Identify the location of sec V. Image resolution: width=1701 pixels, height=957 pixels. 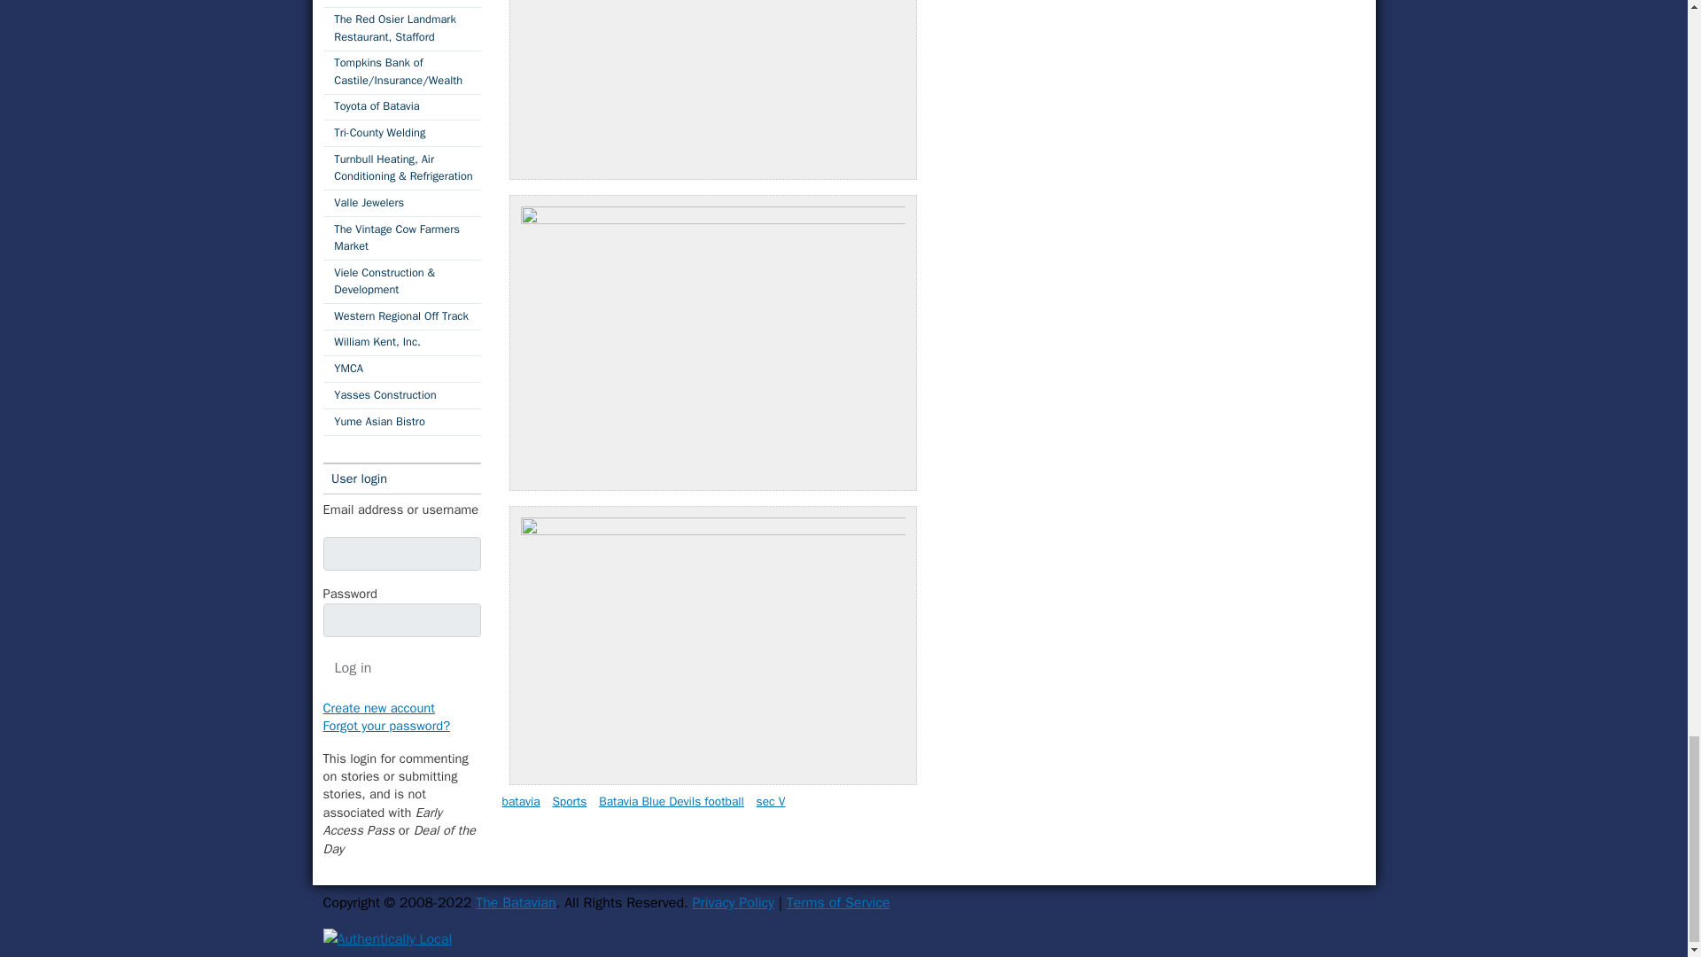
(771, 801).